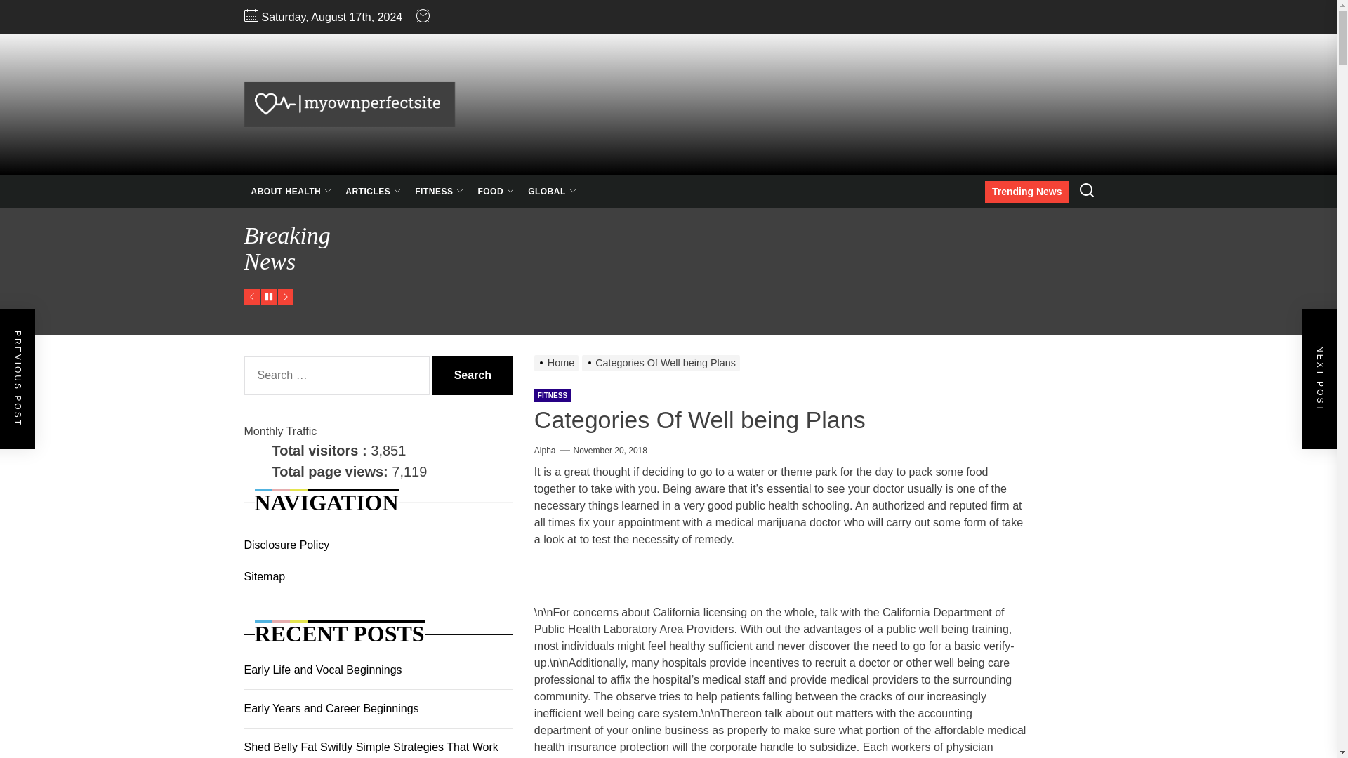  What do you see at coordinates (291, 192) in the screenshot?
I see `ABOUT HEALTH` at bounding box center [291, 192].